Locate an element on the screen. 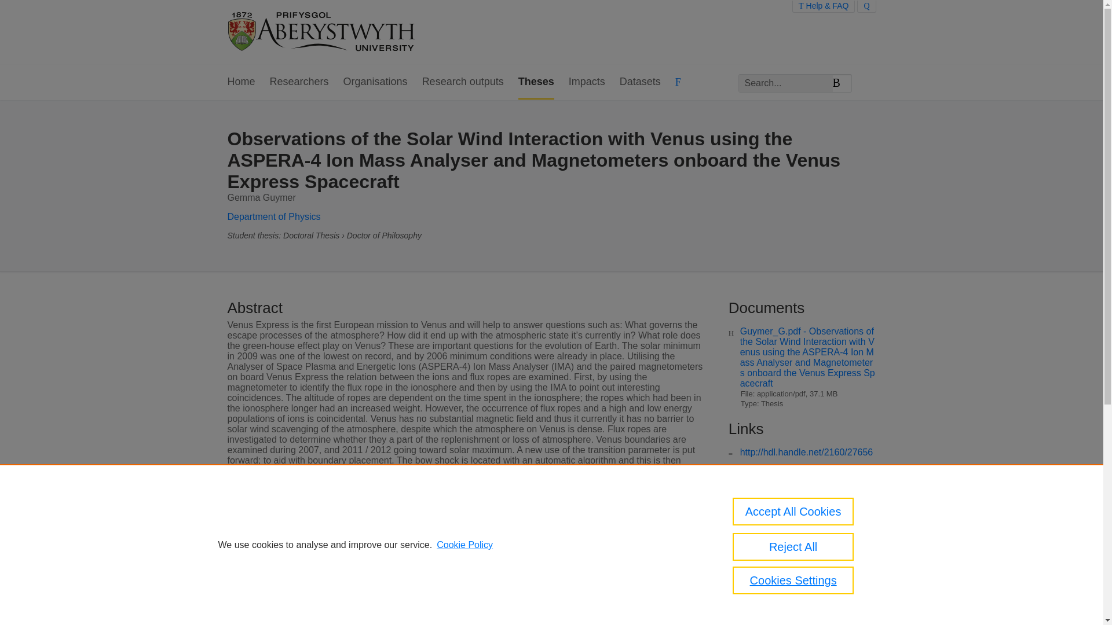  Post Launch Support: ASPERA4 instrument on Venus Express is located at coordinates (807, 538).